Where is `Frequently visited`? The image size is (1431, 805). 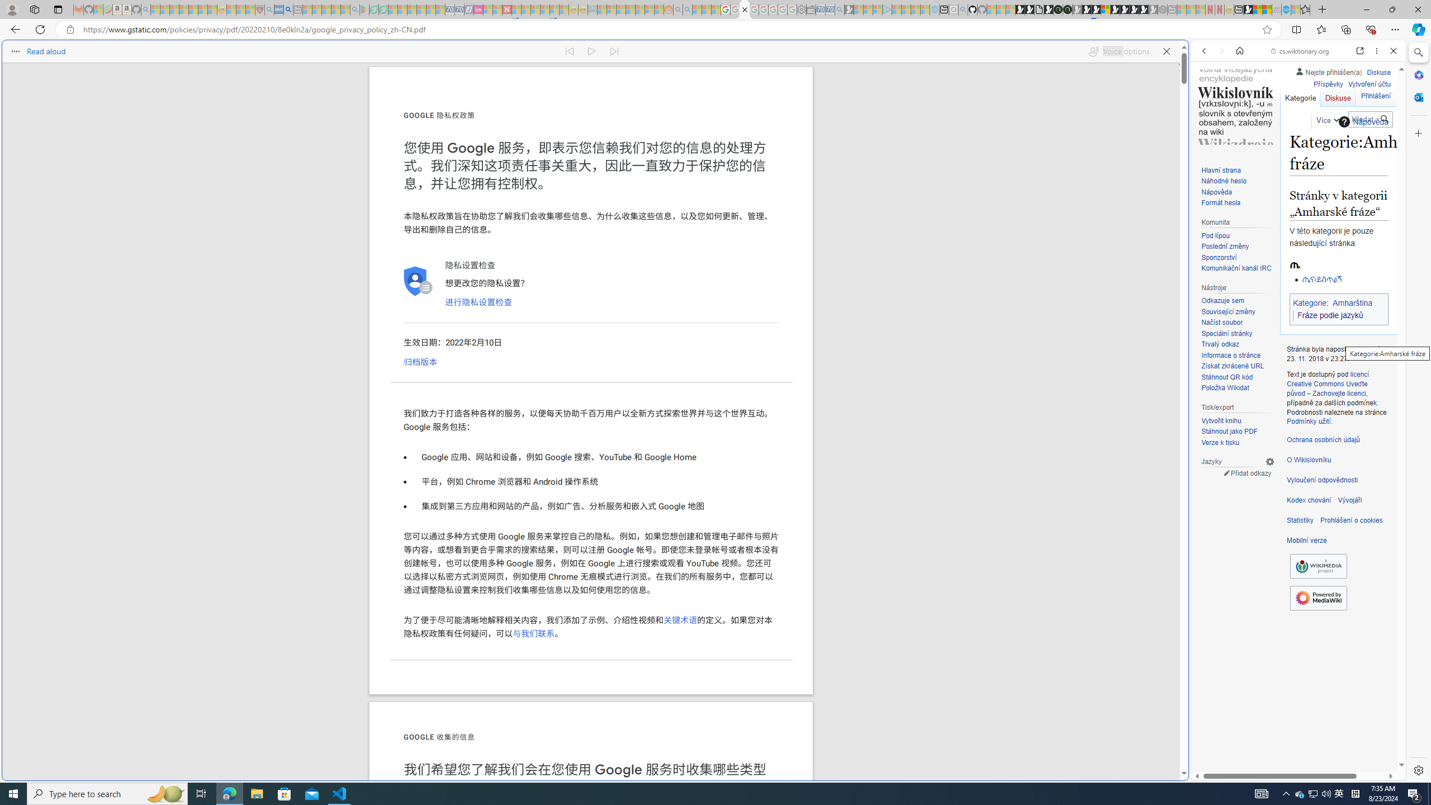
Frequently visited is located at coordinates (949, 149).